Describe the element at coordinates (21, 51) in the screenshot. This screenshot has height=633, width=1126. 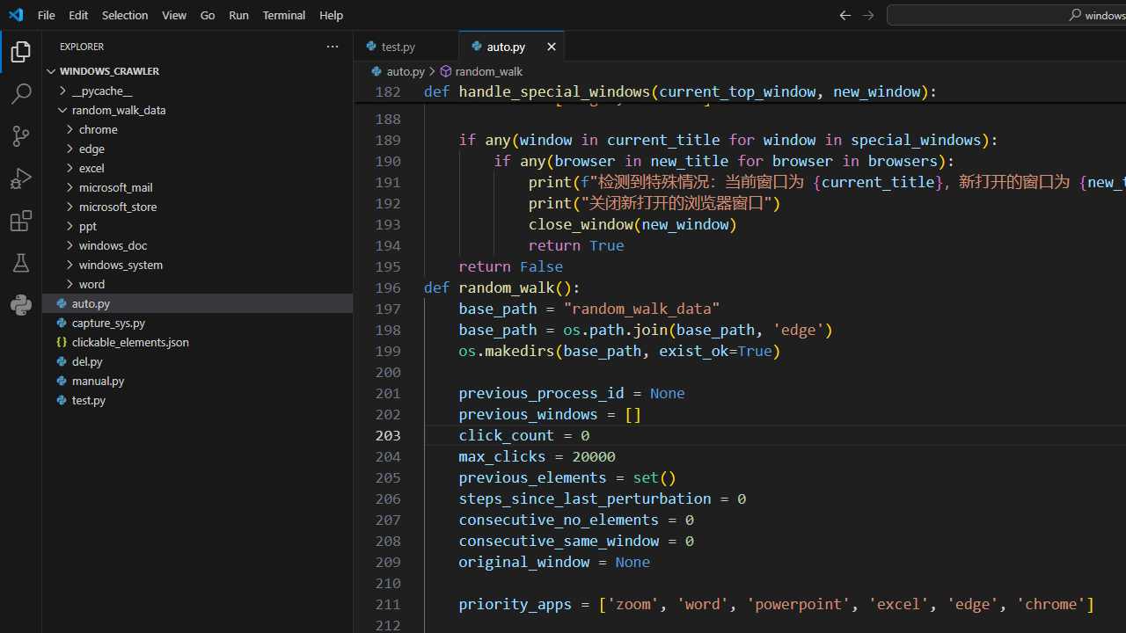
I see `Explorer (Ctrl+Shift+E)` at that location.